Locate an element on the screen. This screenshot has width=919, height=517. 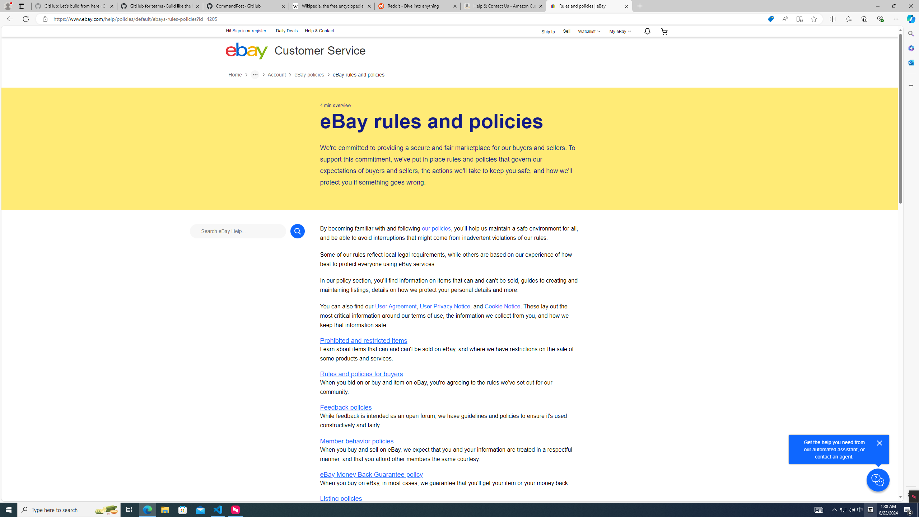
Daily Deals is located at coordinates (286, 31).